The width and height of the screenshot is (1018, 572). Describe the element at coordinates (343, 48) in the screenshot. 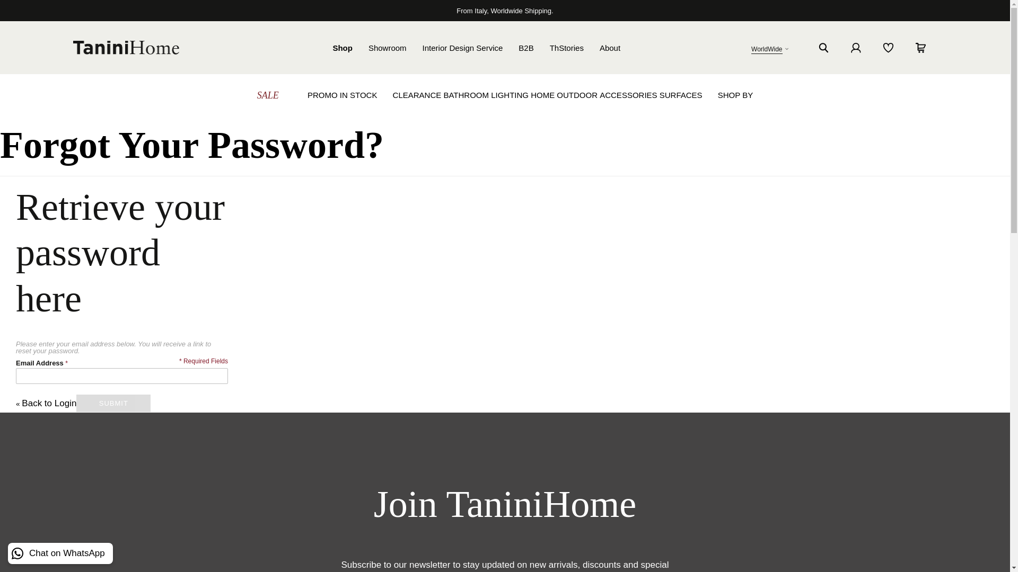

I see `Shop` at that location.